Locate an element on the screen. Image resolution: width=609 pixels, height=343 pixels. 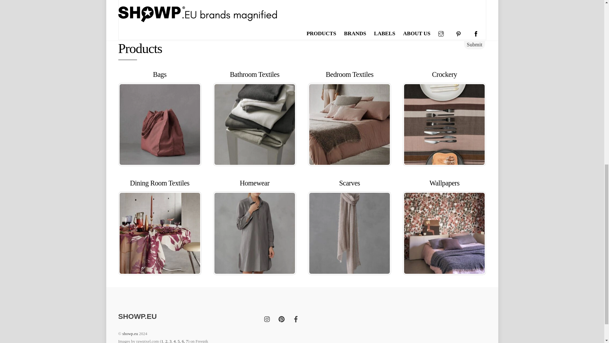
Bags is located at coordinates (159, 74).